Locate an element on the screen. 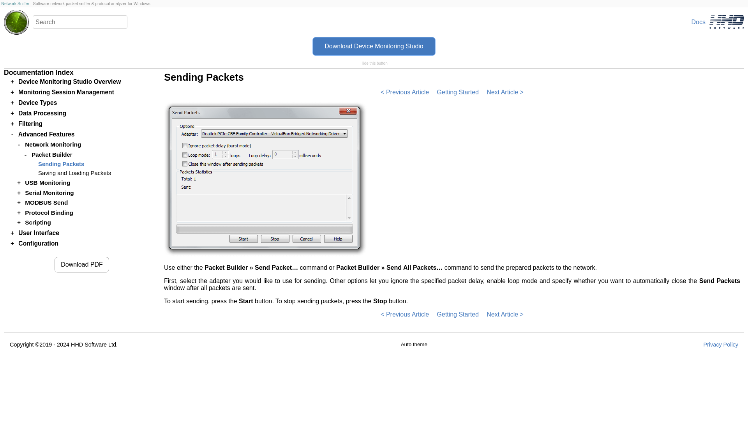  Docs is located at coordinates (692, 22).